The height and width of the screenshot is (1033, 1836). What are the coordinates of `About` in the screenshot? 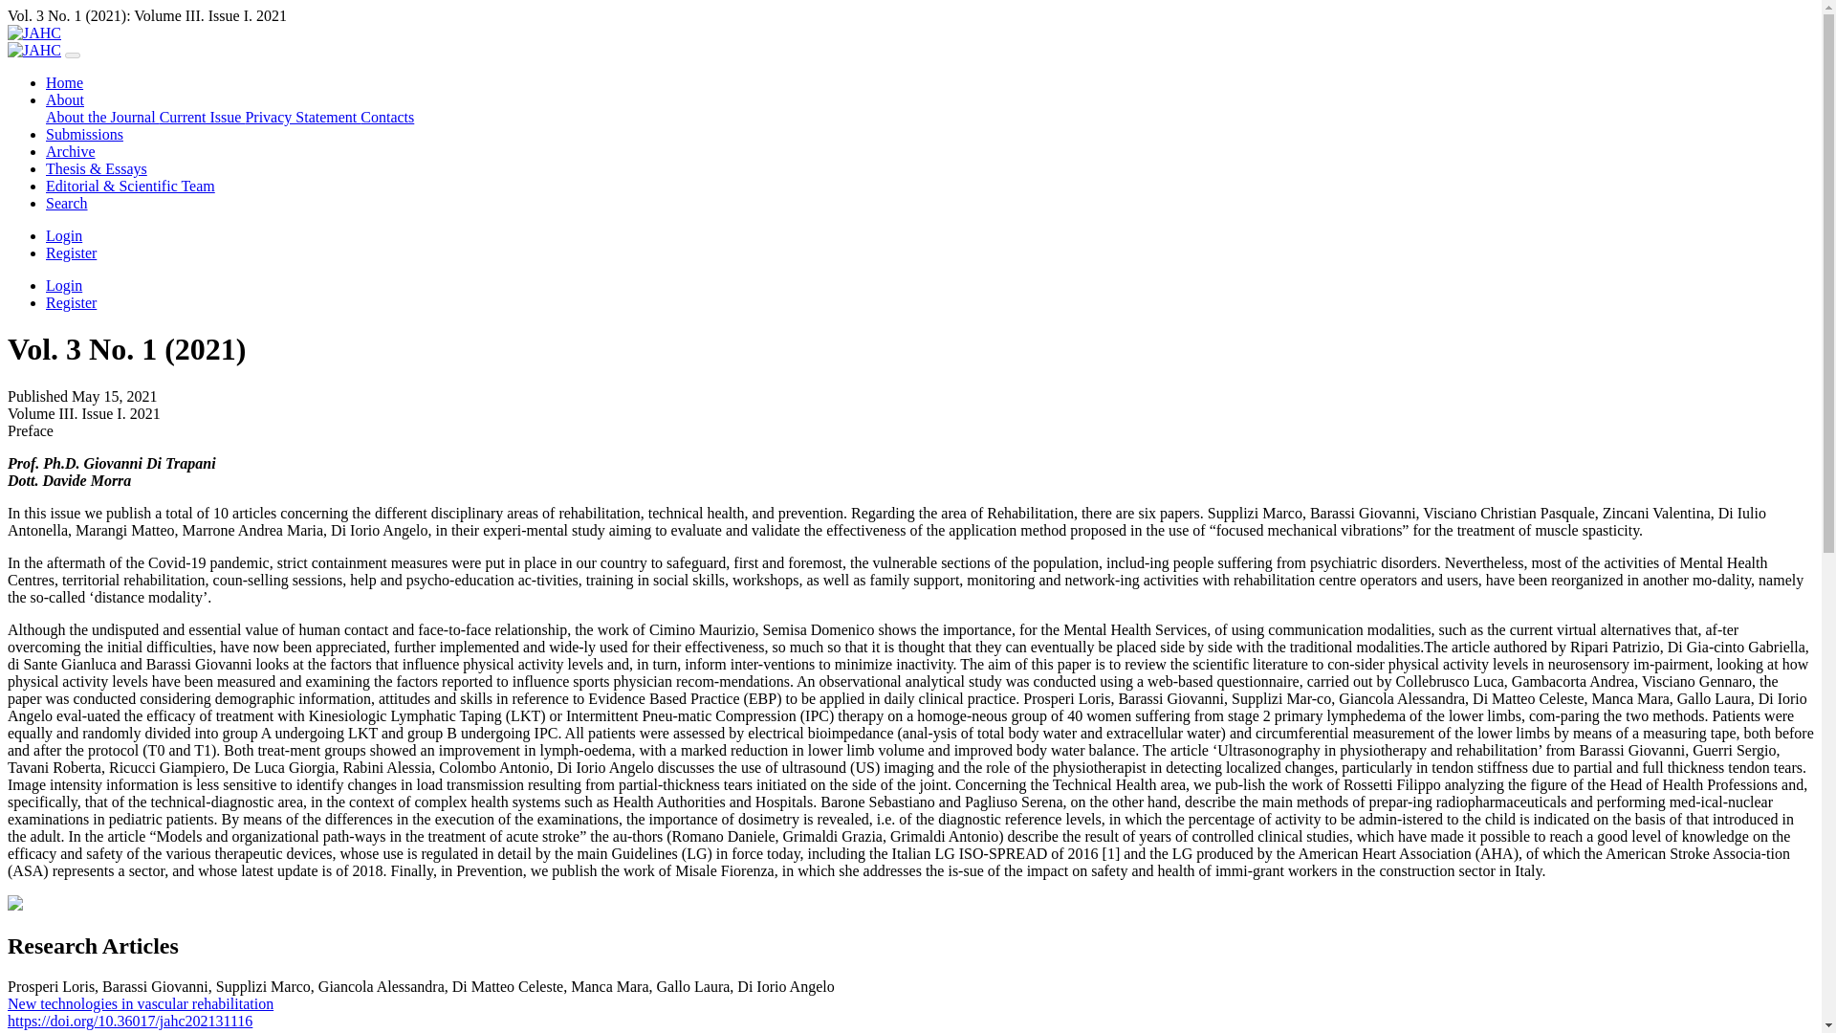 It's located at (65, 99).